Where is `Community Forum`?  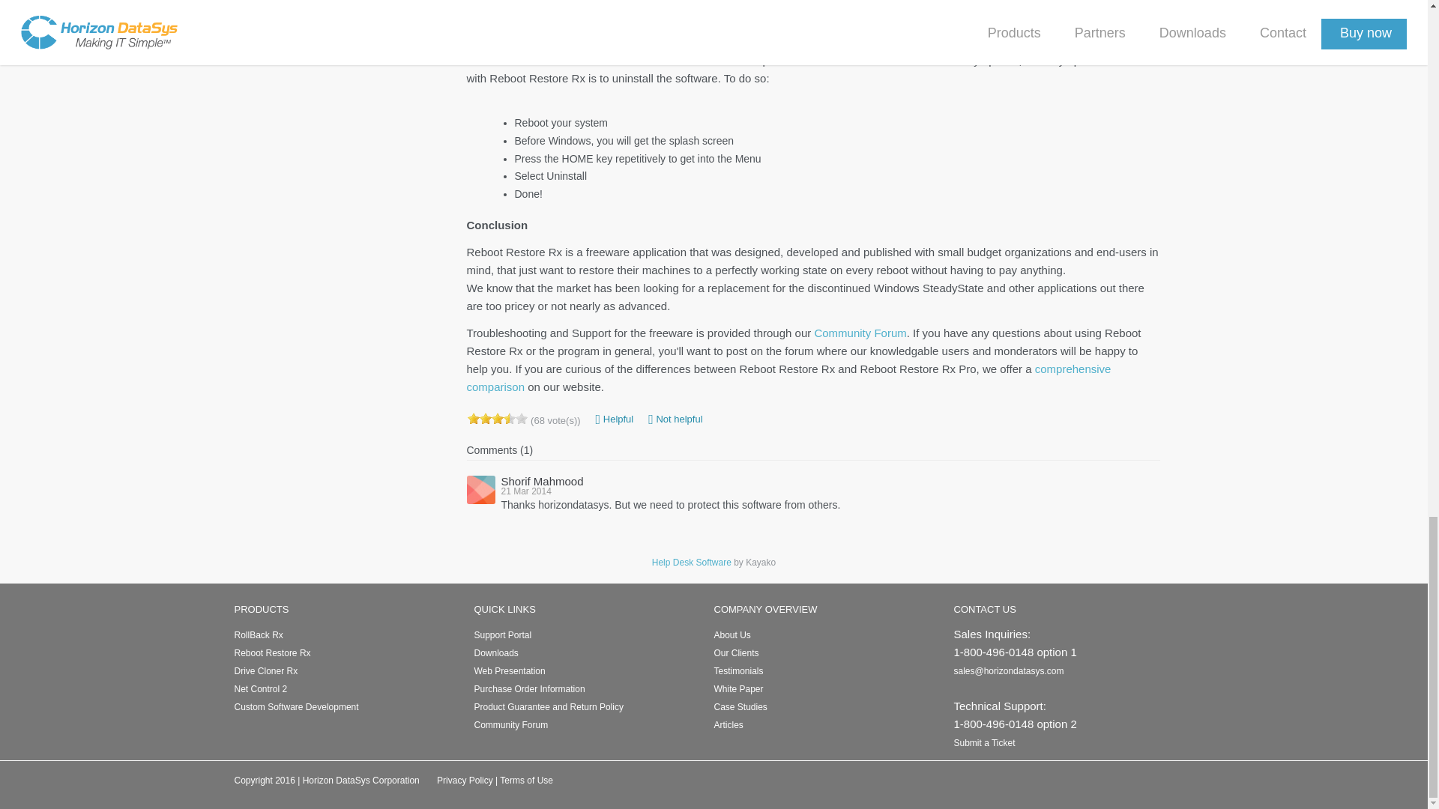
Community Forum is located at coordinates (860, 333).